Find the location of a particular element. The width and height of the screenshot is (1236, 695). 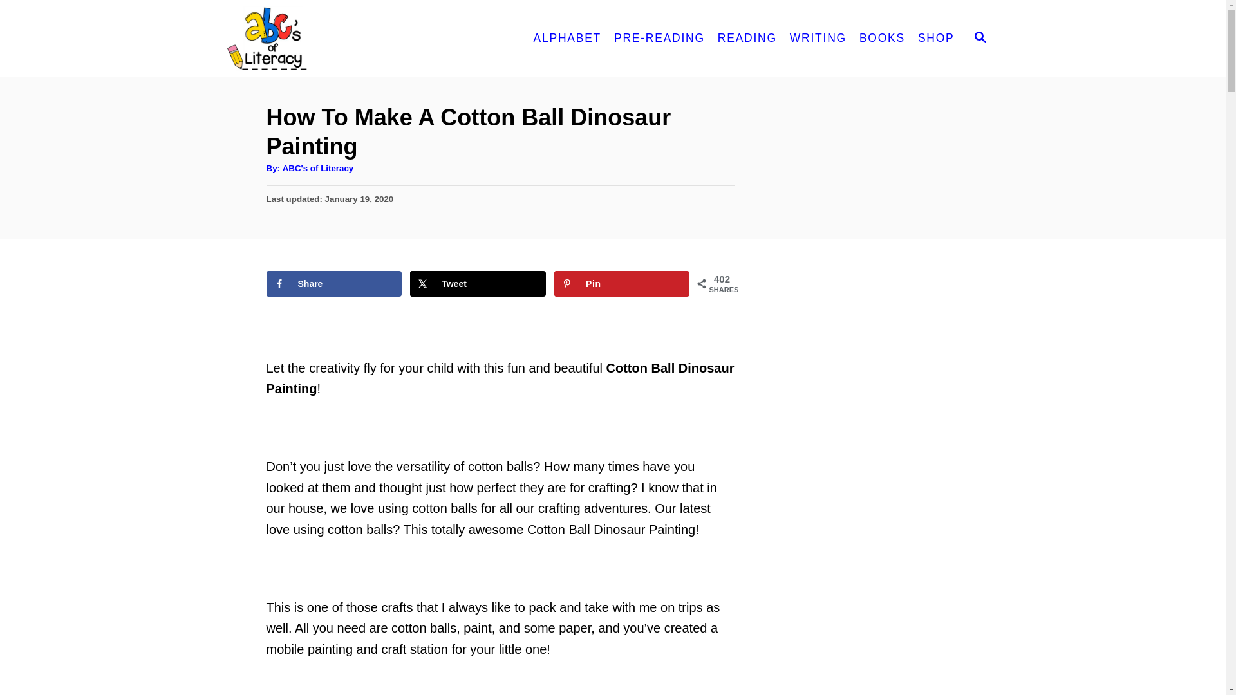

SEARCH is located at coordinates (979, 39).